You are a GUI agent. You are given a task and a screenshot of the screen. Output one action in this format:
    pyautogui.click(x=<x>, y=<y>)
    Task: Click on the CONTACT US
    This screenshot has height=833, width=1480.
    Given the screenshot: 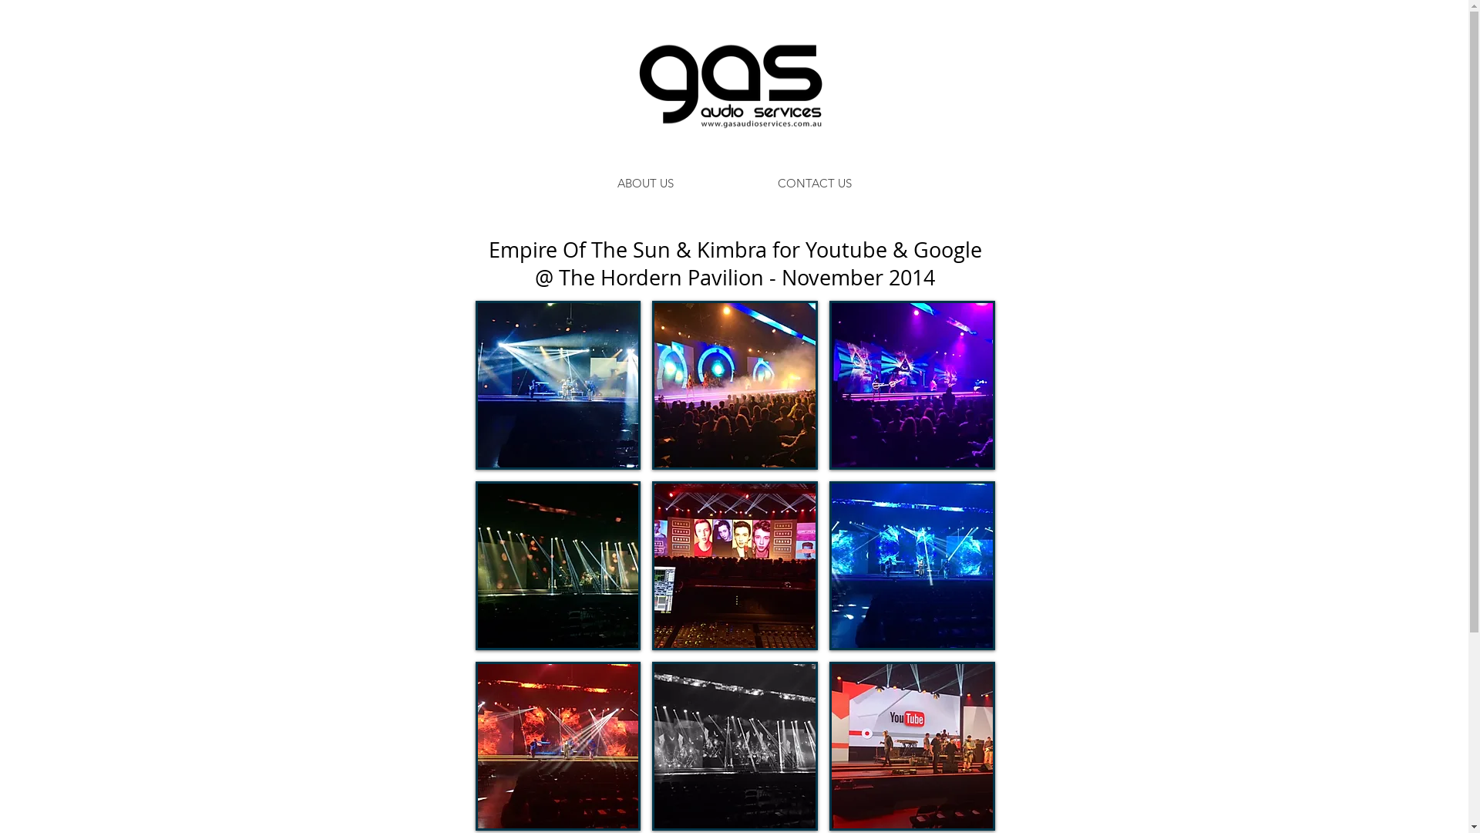 What is the action you would take?
    pyautogui.click(x=816, y=184)
    